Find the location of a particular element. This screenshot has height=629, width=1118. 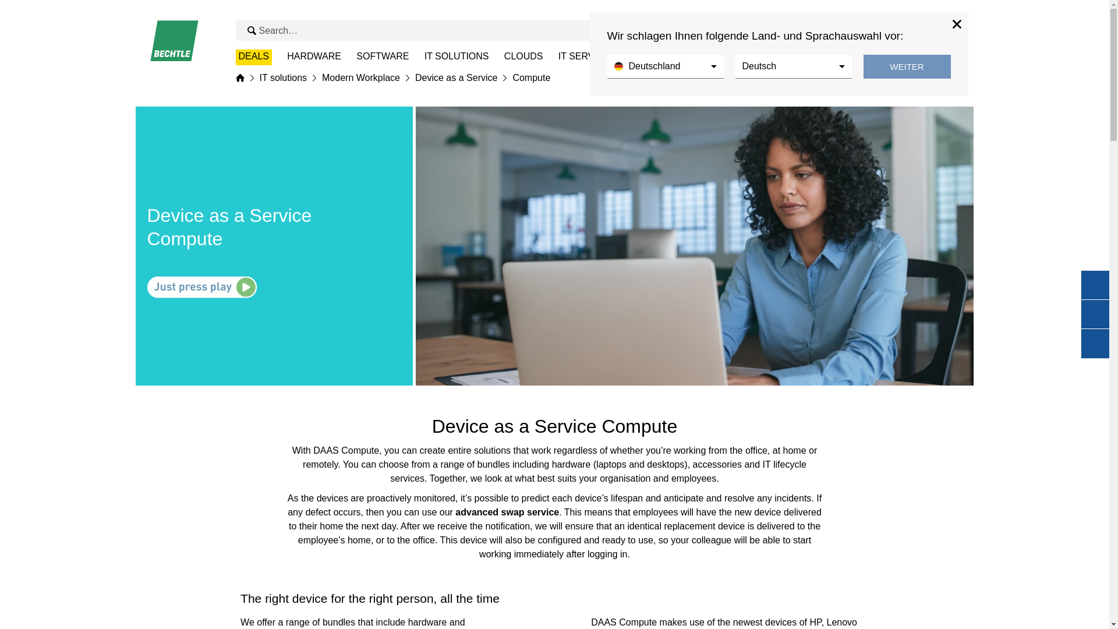

Shopping basket is located at coordinates (950, 30).